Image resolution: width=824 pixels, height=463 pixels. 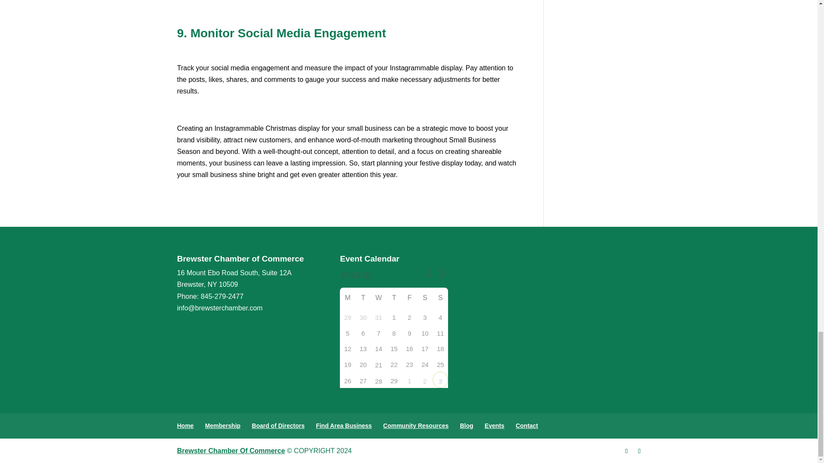 I want to click on 21, so click(x=379, y=363).